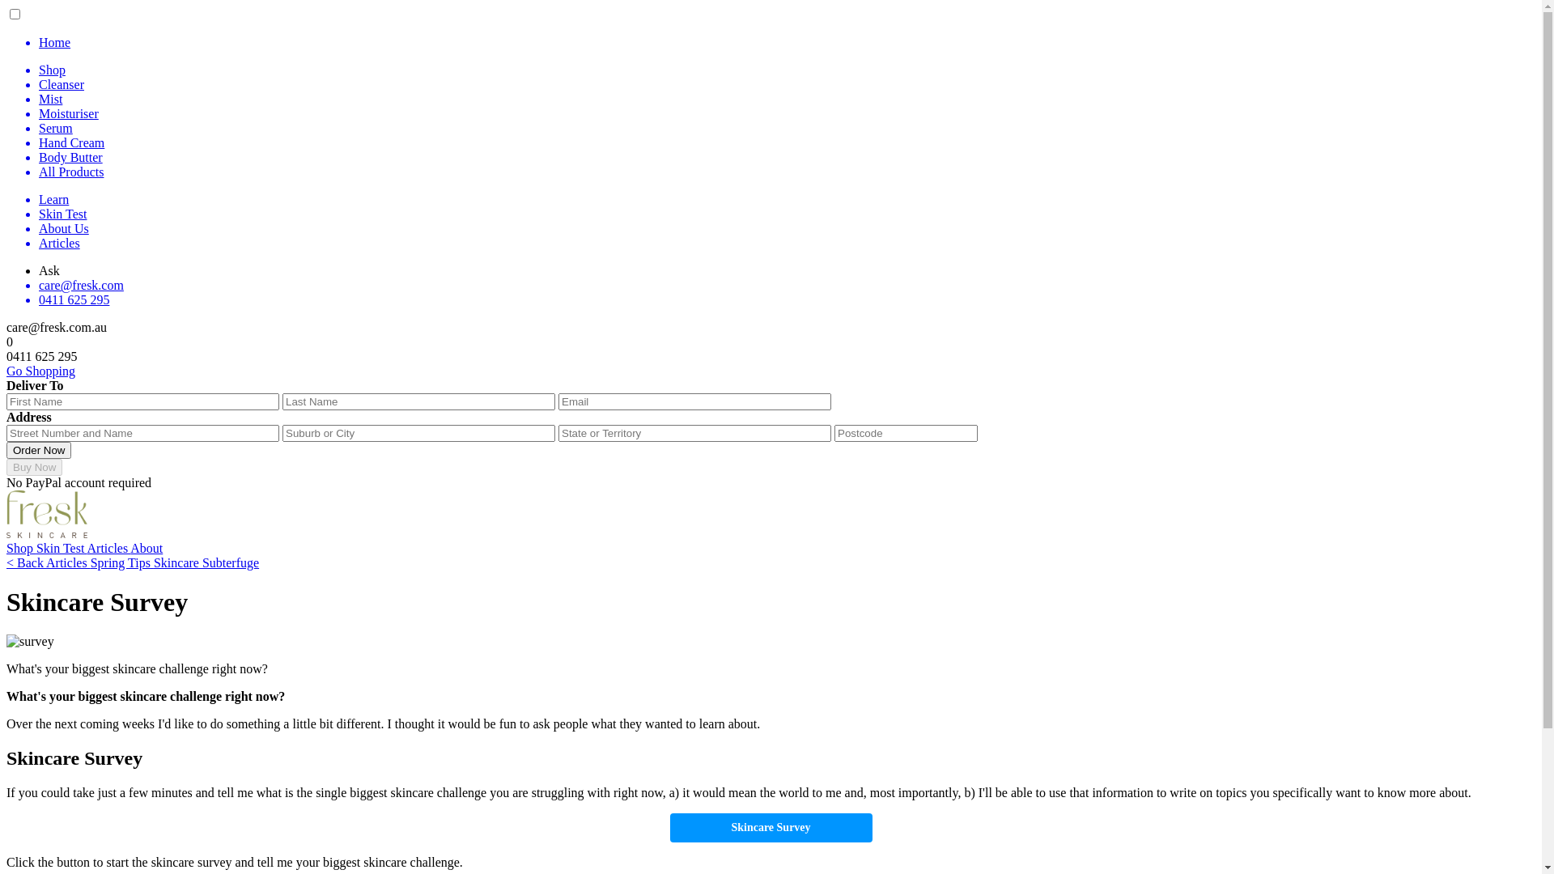 This screenshot has width=1554, height=874. What do you see at coordinates (787, 100) in the screenshot?
I see `Mist` at bounding box center [787, 100].